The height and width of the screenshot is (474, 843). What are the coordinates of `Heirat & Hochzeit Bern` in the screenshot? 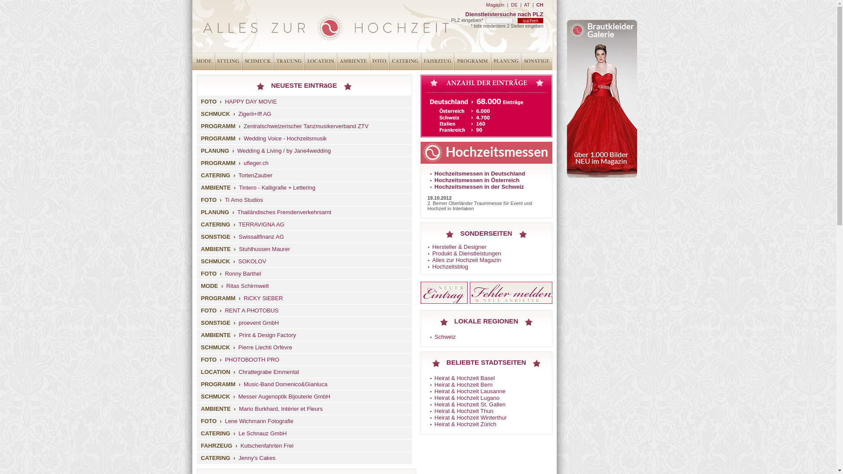 It's located at (464, 384).